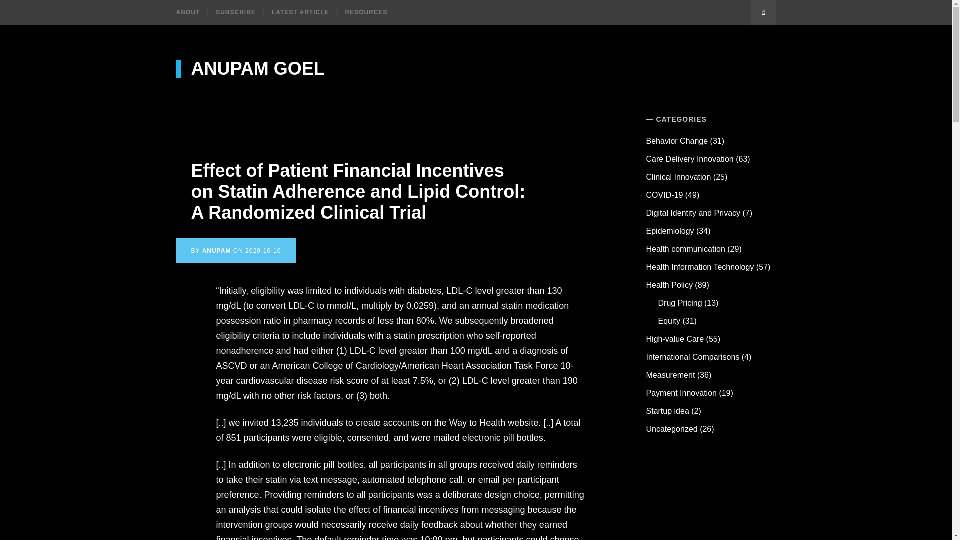  What do you see at coordinates (675, 339) in the screenshot?
I see `High-value Care` at bounding box center [675, 339].